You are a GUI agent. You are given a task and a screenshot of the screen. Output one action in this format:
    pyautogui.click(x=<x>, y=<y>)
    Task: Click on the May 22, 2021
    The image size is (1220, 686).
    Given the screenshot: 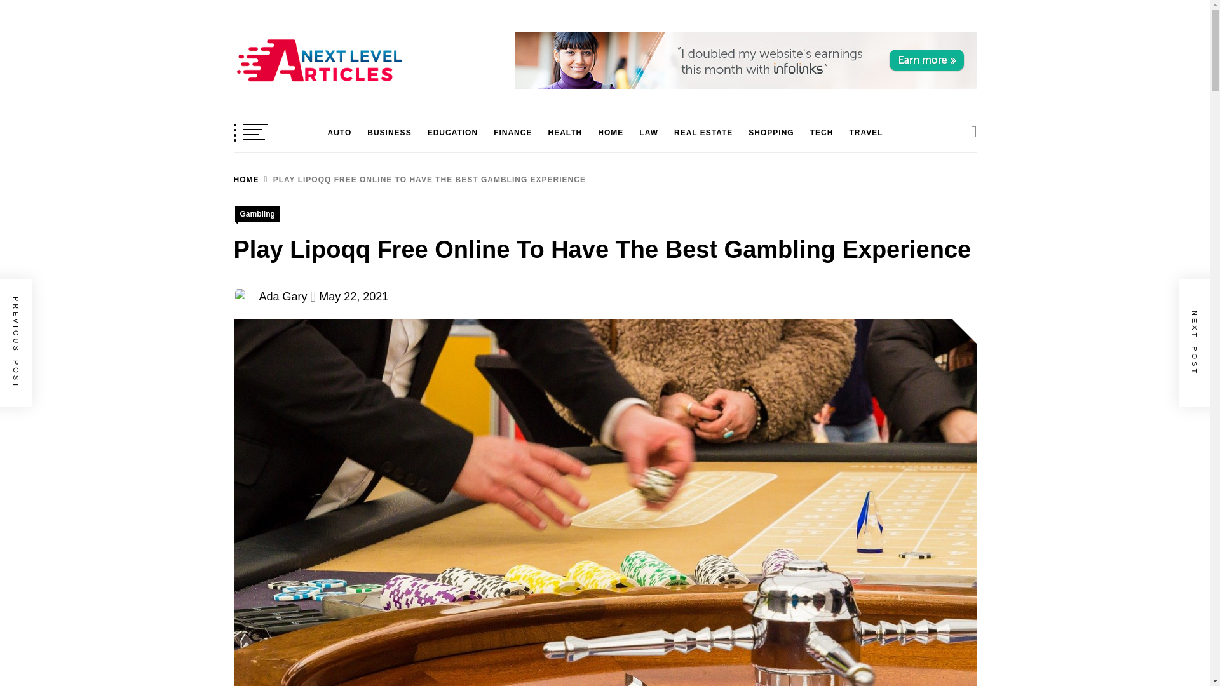 What is the action you would take?
    pyautogui.click(x=353, y=296)
    